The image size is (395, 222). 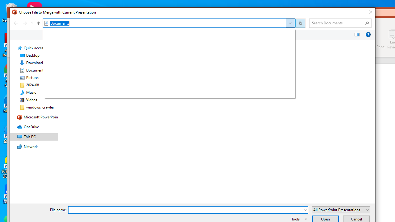 What do you see at coordinates (169, 23) in the screenshot?
I see `Address` at bounding box center [169, 23].